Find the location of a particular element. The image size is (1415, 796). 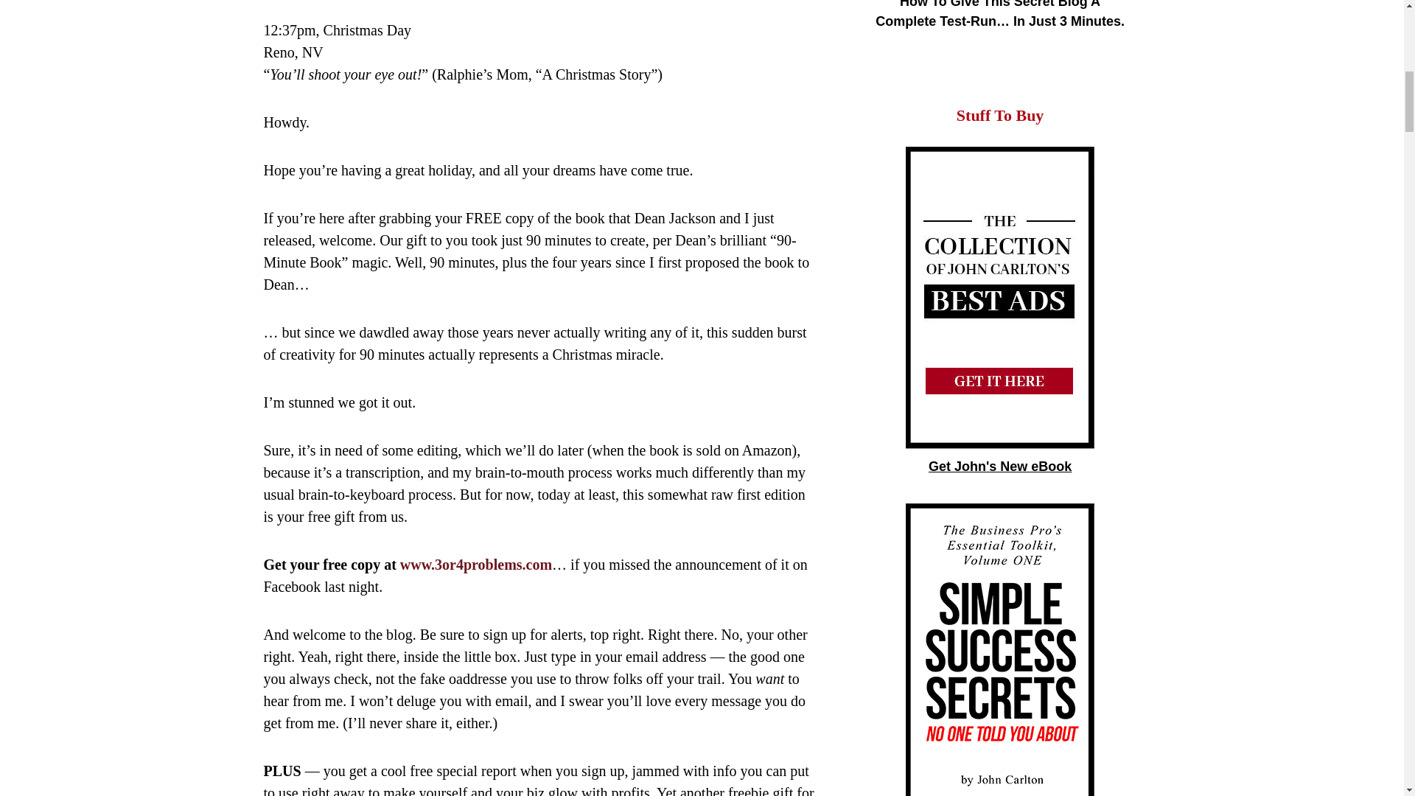

www.3or4problems.com is located at coordinates (476, 564).